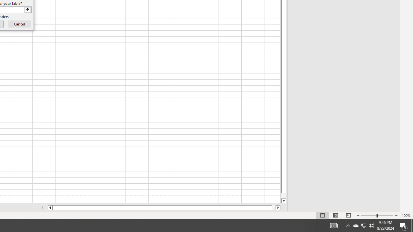 This screenshot has width=413, height=232. I want to click on Page Break Preview, so click(348, 215).